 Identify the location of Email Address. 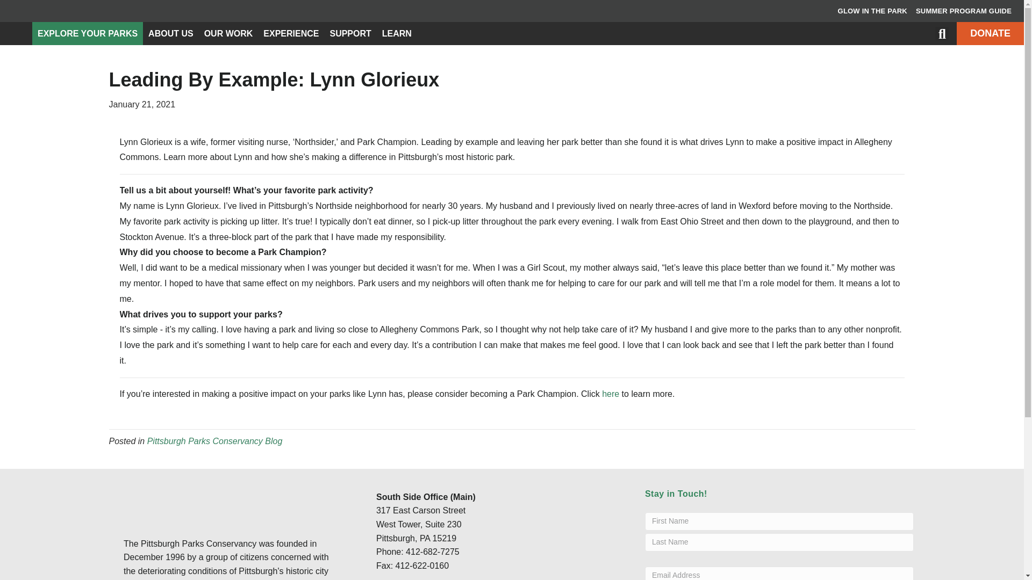
(779, 574).